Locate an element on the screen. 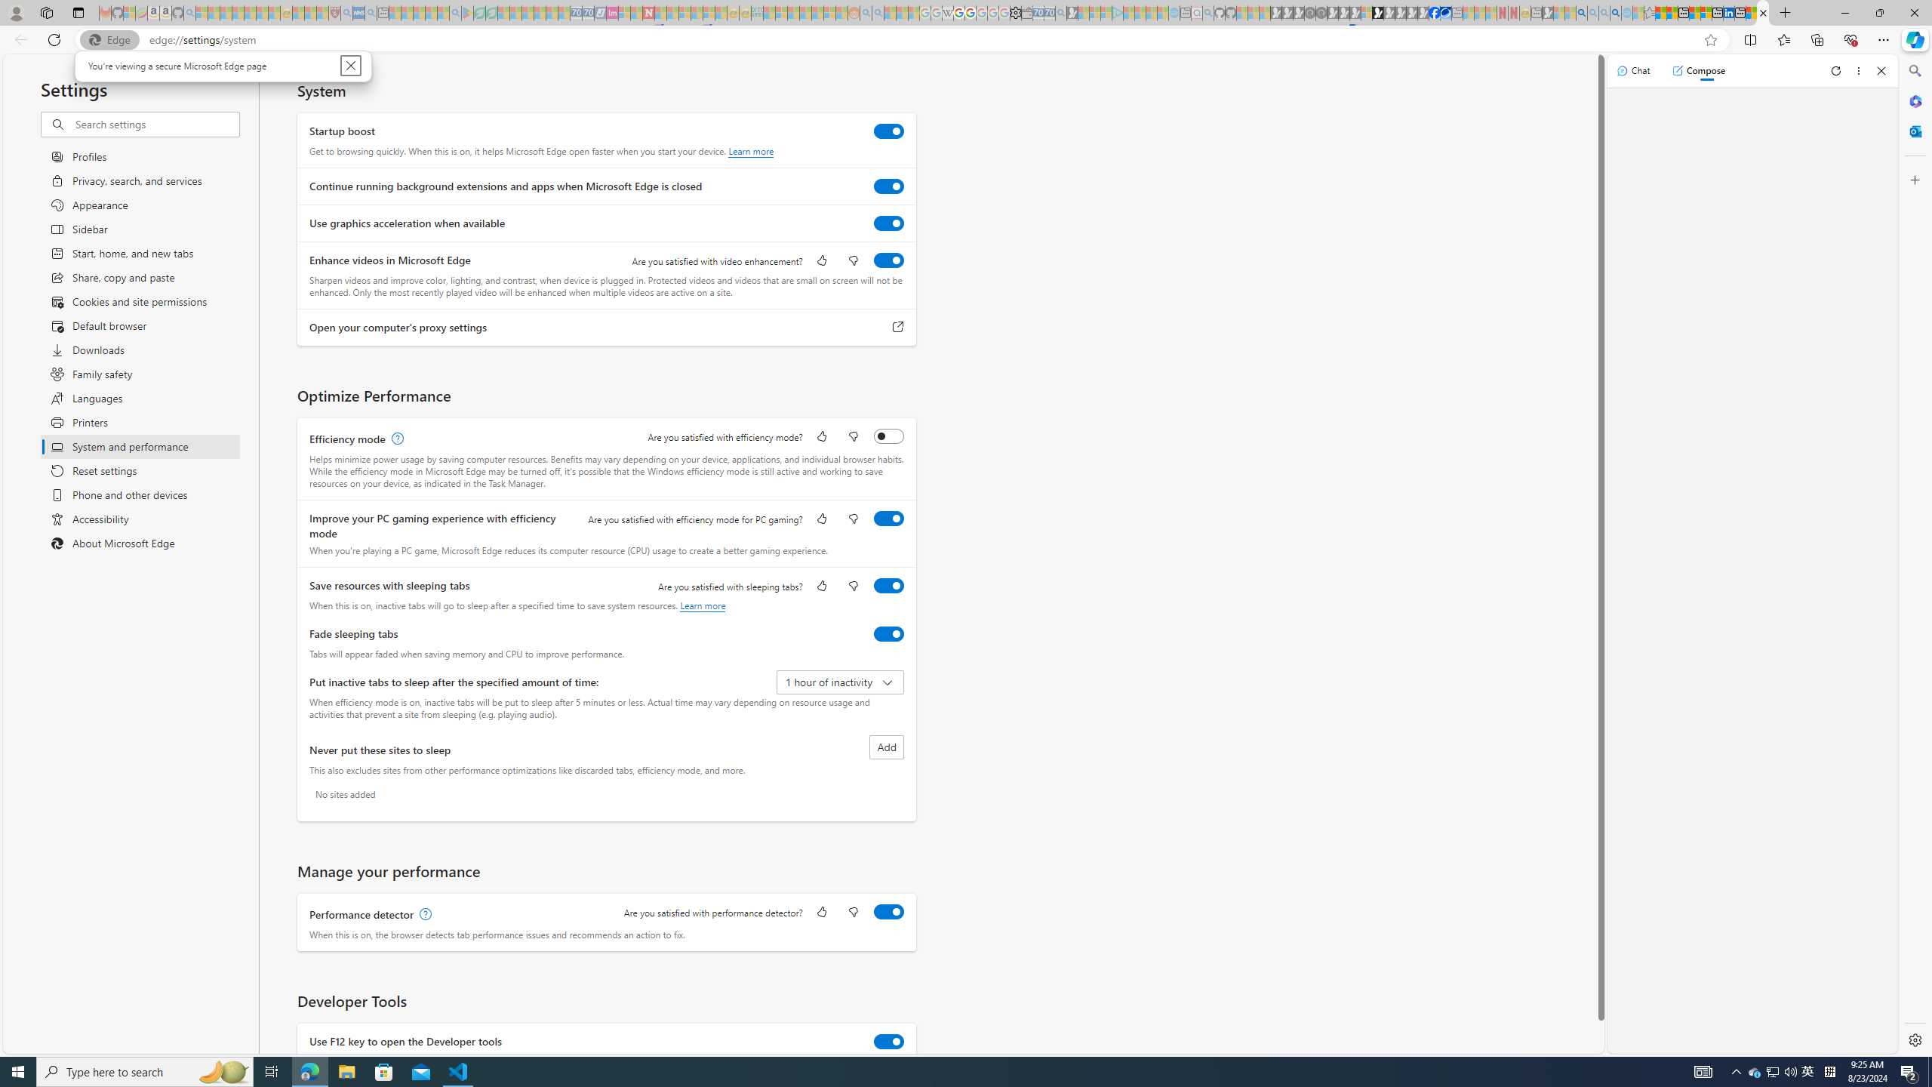  Sign in to your account - Sleeping is located at coordinates (1366, 13).